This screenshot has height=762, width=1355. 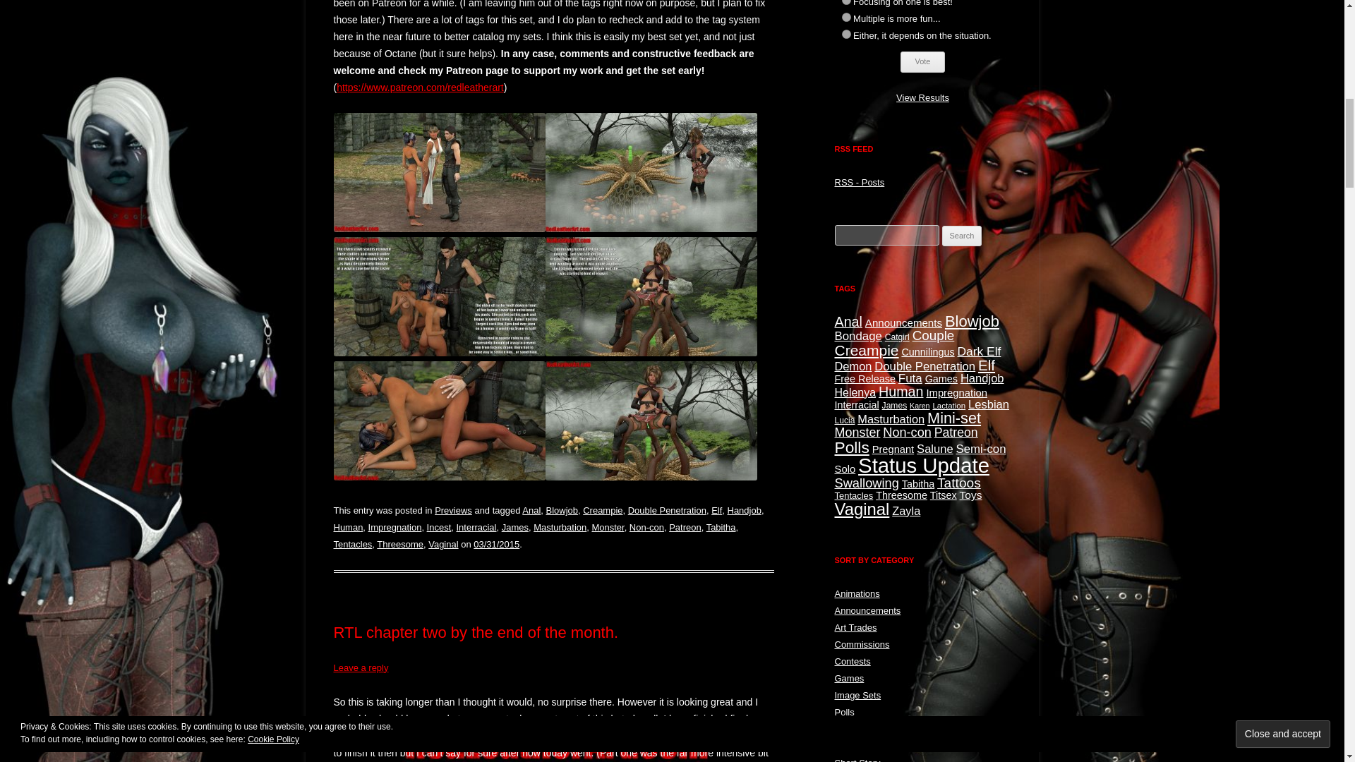 I want to click on 7:24 PM, so click(x=495, y=543).